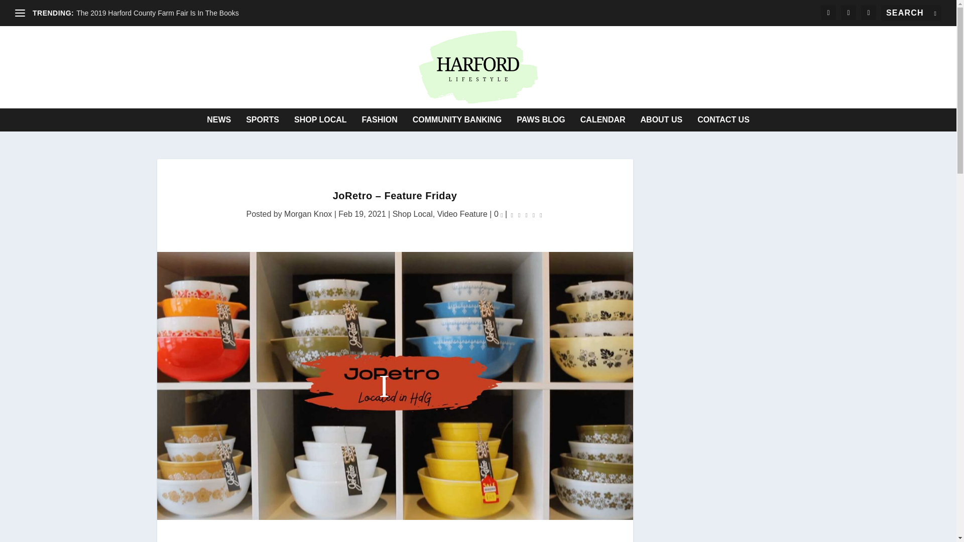 The width and height of the screenshot is (964, 542). What do you see at coordinates (602, 120) in the screenshot?
I see `CALENDAR` at bounding box center [602, 120].